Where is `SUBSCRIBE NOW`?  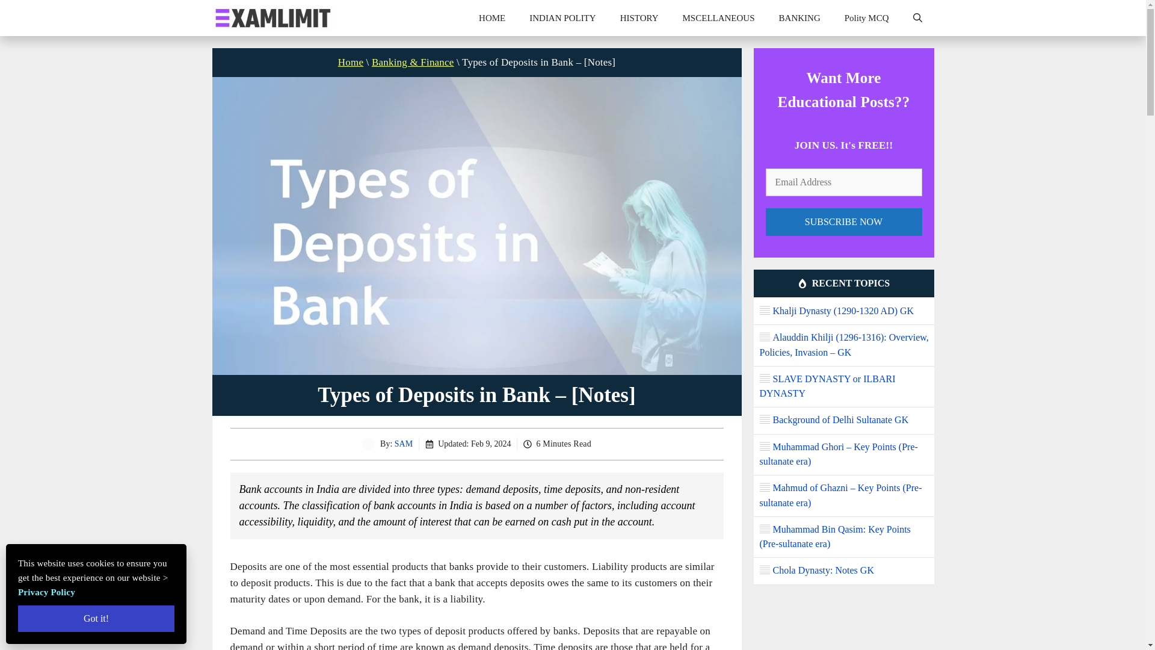 SUBSCRIBE NOW is located at coordinates (843, 221).